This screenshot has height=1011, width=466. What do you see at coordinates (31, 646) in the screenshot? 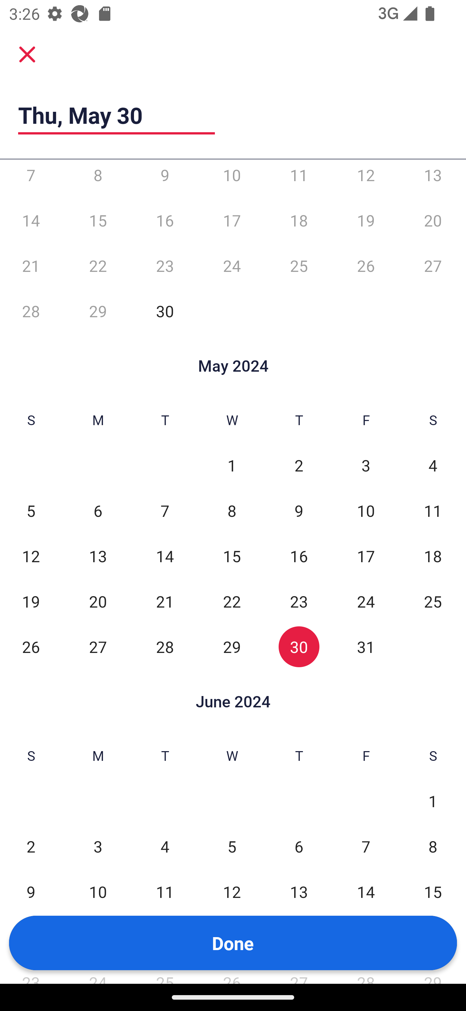
I see `26 Sun, May 26, Not Selected` at bounding box center [31, 646].